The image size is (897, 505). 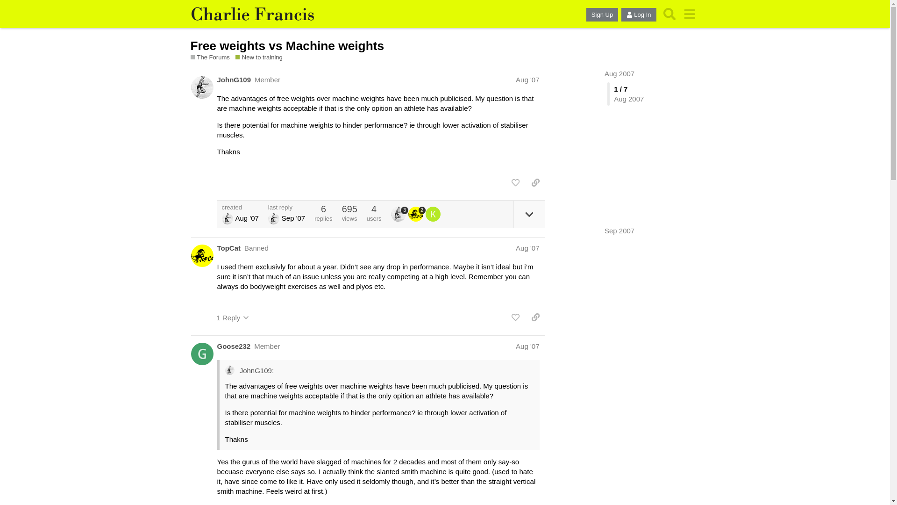 What do you see at coordinates (535, 182) in the screenshot?
I see `share a link to this post` at bounding box center [535, 182].